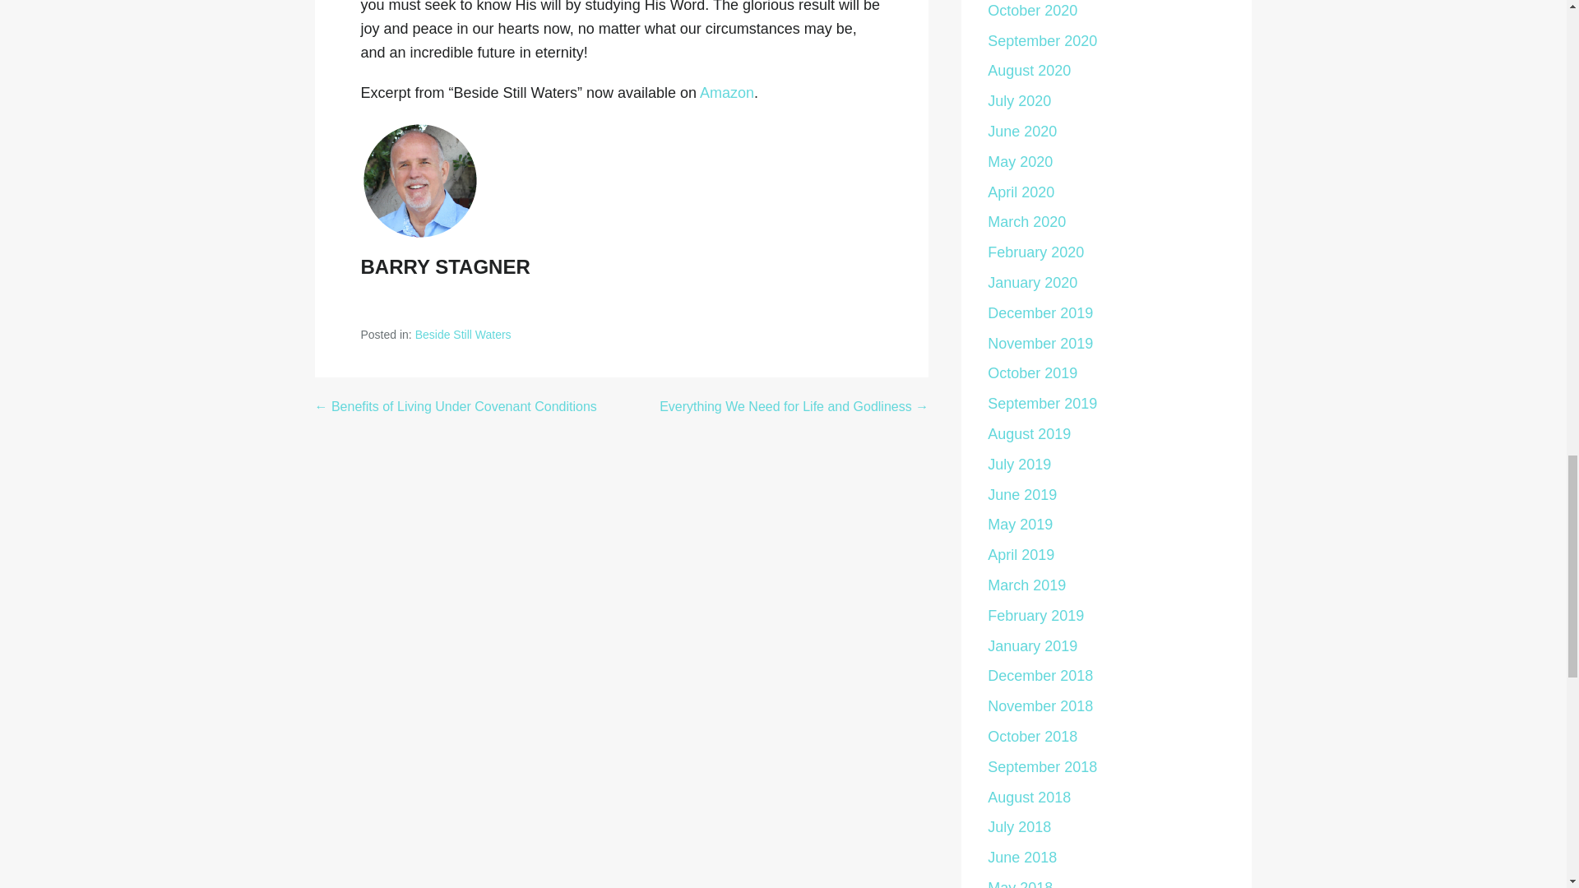 The width and height of the screenshot is (1579, 888). Describe the element at coordinates (463, 334) in the screenshot. I see `Beside Still Waters` at that location.